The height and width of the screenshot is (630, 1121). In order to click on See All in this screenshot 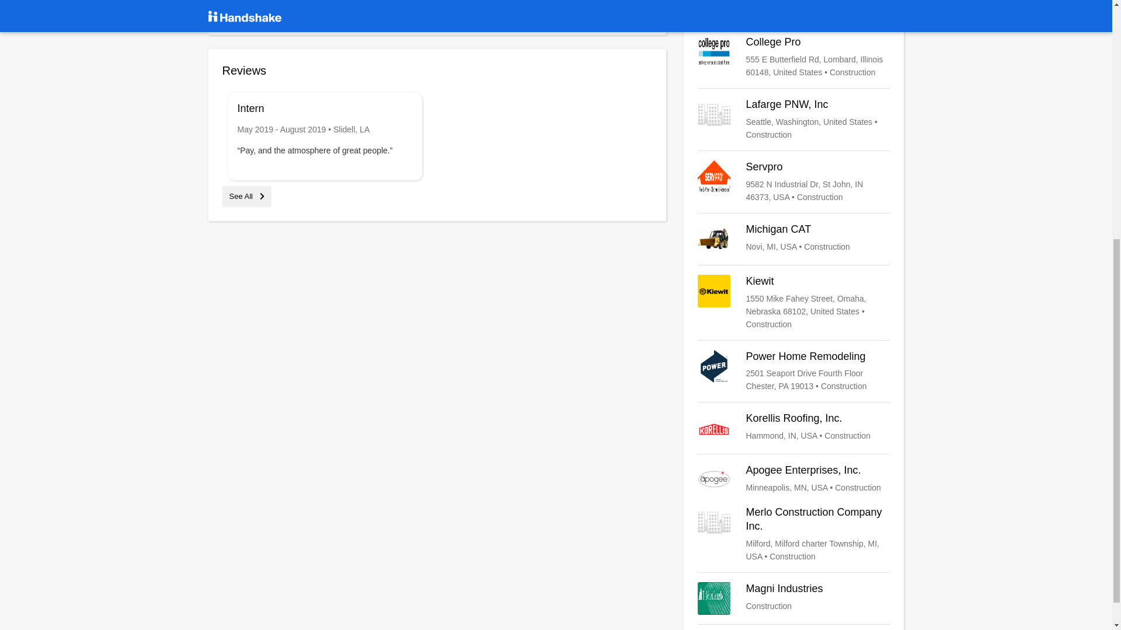, I will do `click(793, 598)`.